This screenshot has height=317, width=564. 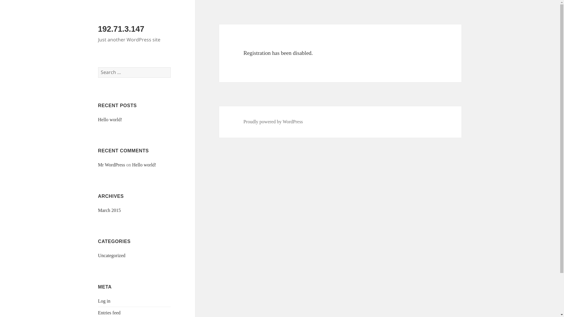 What do you see at coordinates (110, 120) in the screenshot?
I see `Hello world!` at bounding box center [110, 120].